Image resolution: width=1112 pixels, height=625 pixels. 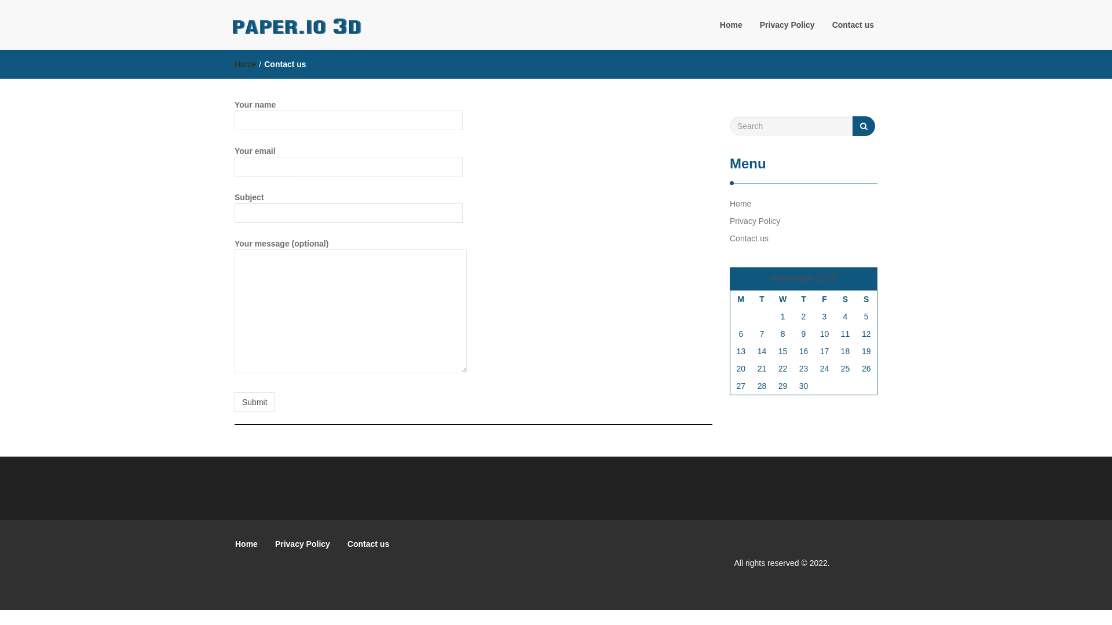 What do you see at coordinates (255, 402) in the screenshot?
I see `Submit` at bounding box center [255, 402].